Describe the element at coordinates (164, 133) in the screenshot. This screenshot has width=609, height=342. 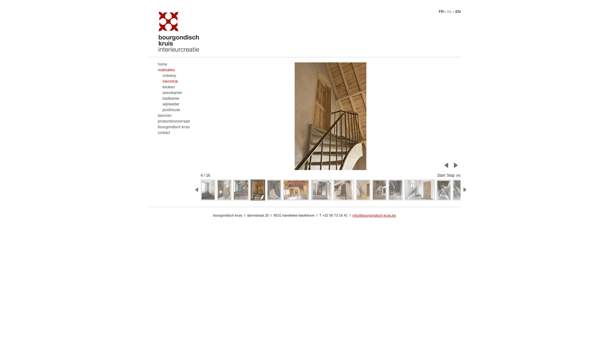
I see `contact` at that location.